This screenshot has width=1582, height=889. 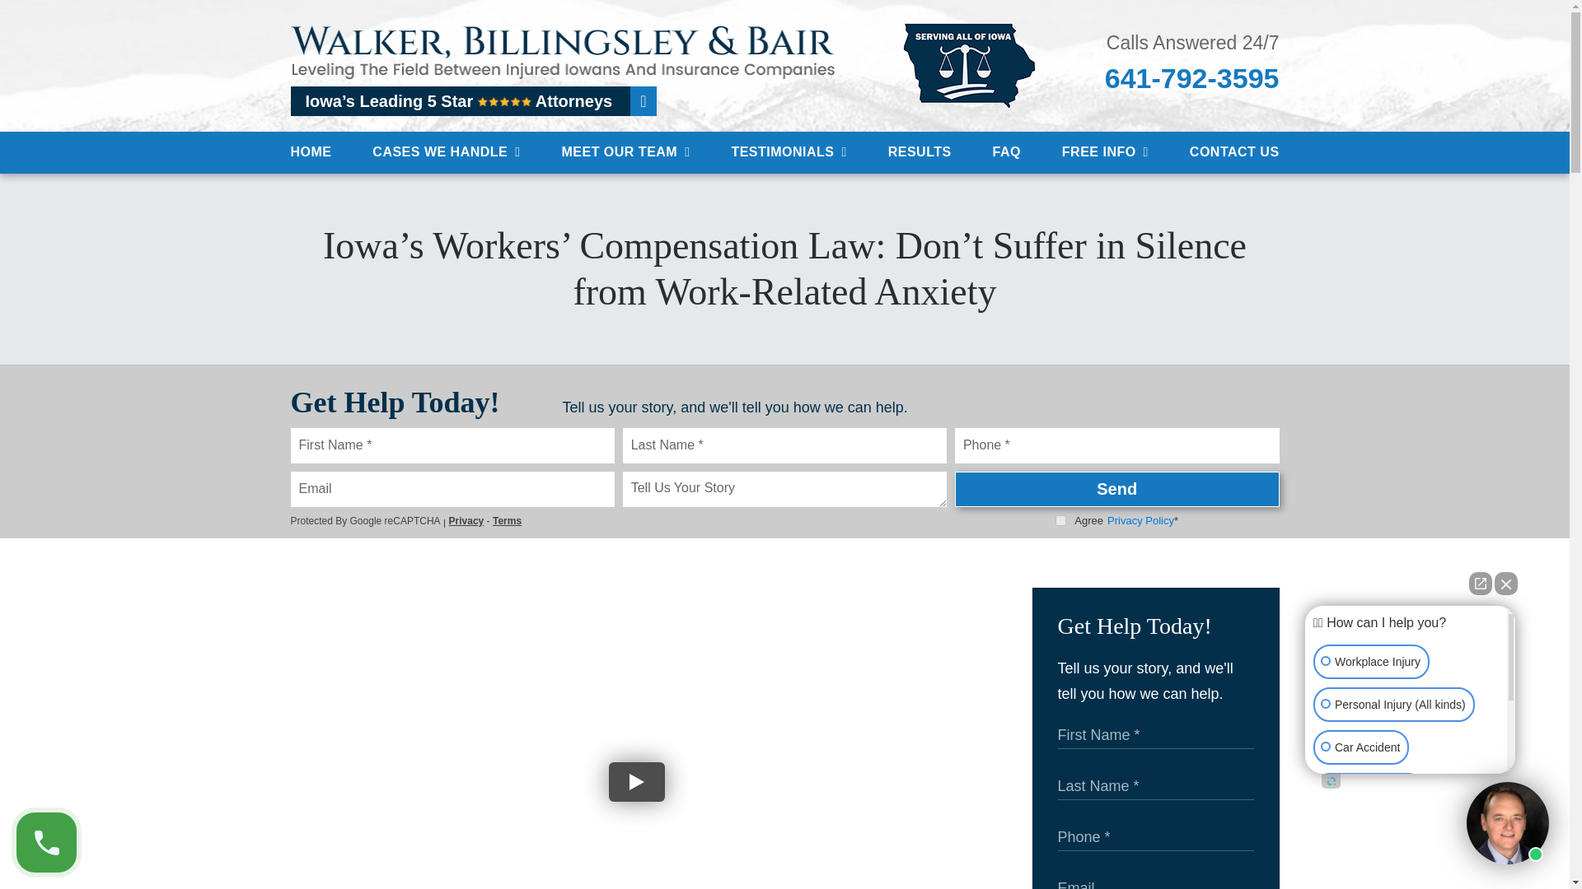 I want to click on FREE INFO, so click(x=1104, y=151).